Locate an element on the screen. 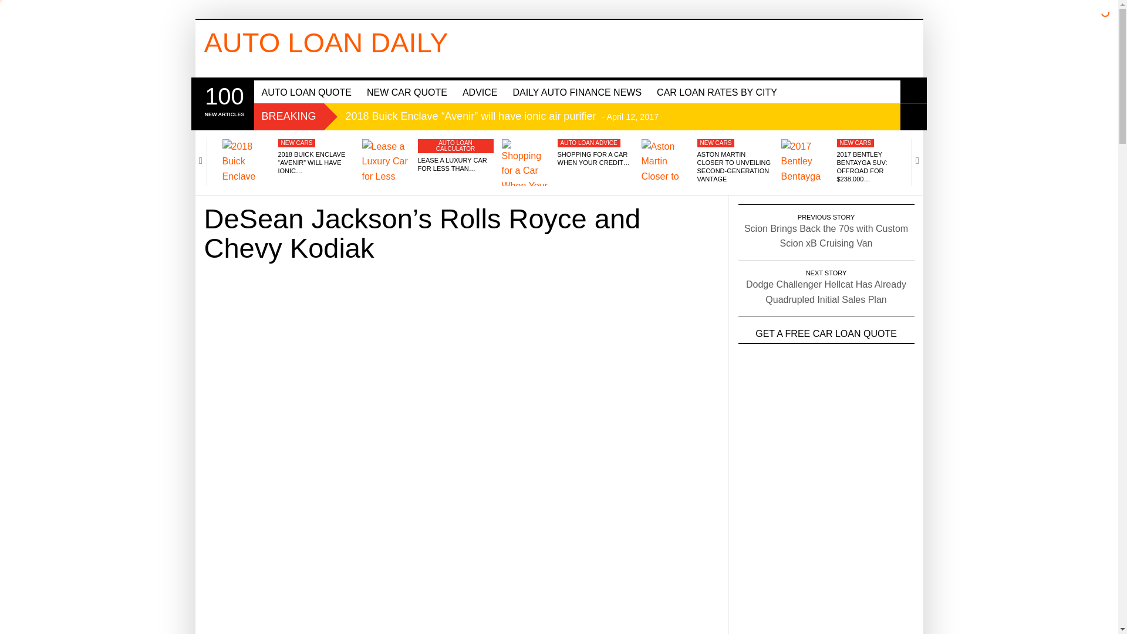  AUTO LOAN DAILY is located at coordinates (326, 42).